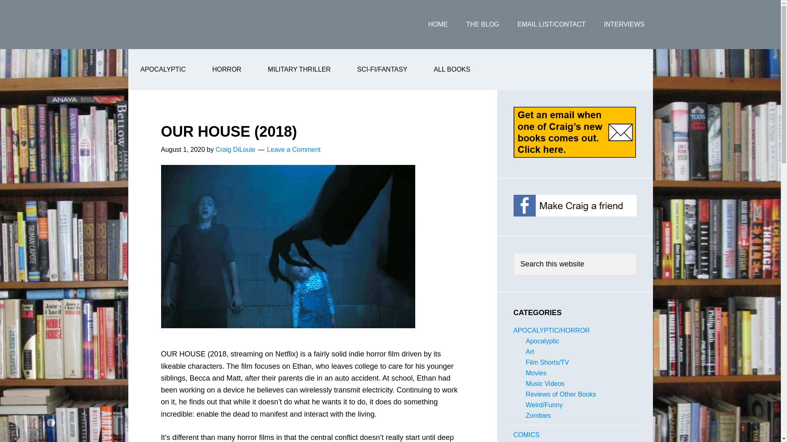  Describe the element at coordinates (538, 415) in the screenshot. I see `Zombies` at that location.